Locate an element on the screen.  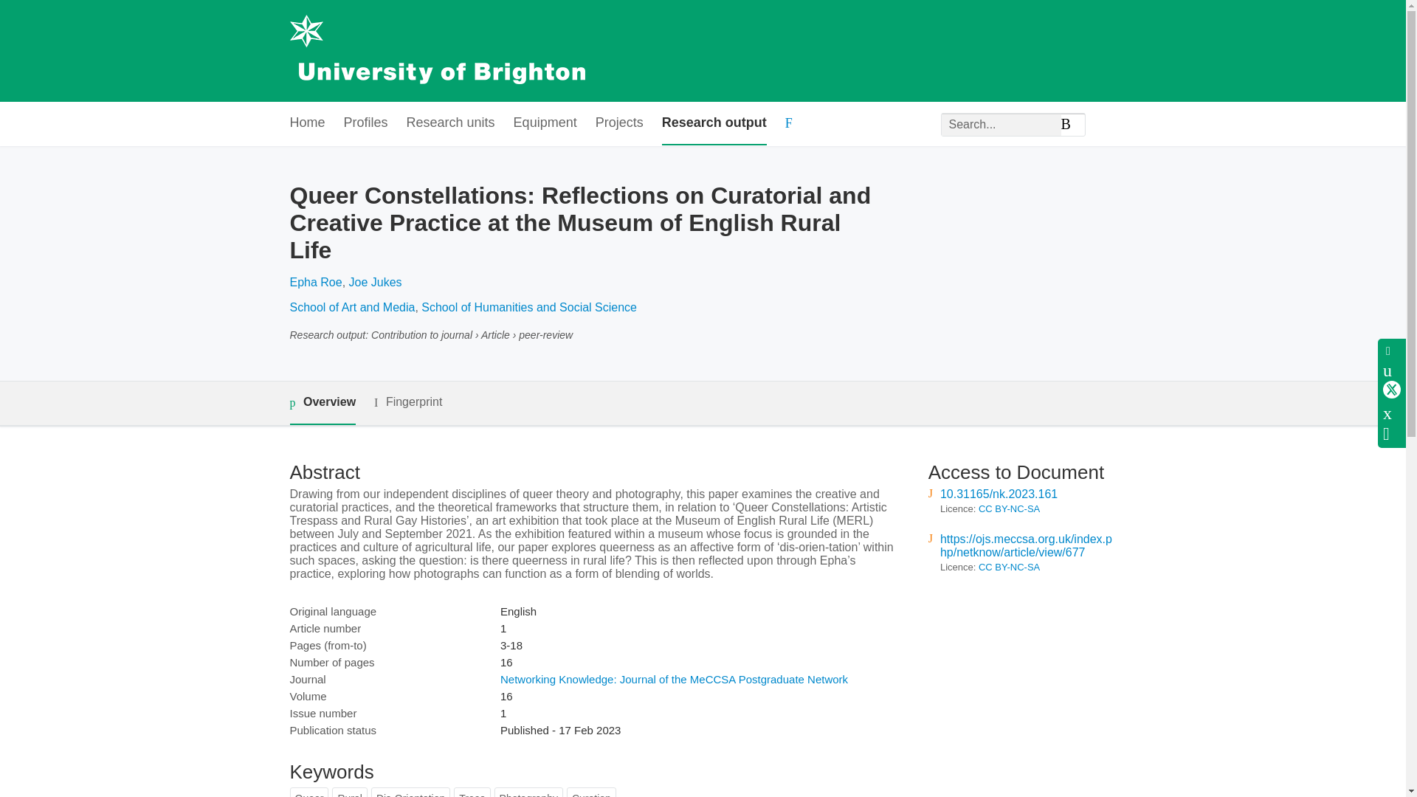
CC BY-NC-SA is located at coordinates (1010, 508).